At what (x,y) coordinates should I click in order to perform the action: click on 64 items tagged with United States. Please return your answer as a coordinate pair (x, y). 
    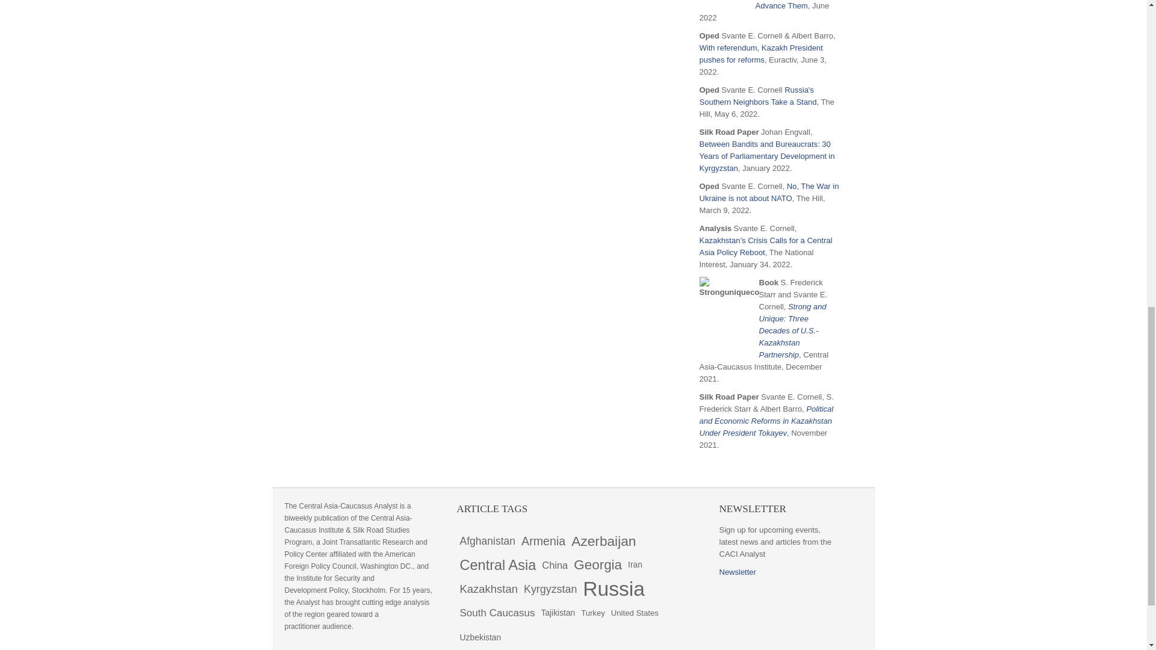
    Looking at the image, I should click on (635, 613).